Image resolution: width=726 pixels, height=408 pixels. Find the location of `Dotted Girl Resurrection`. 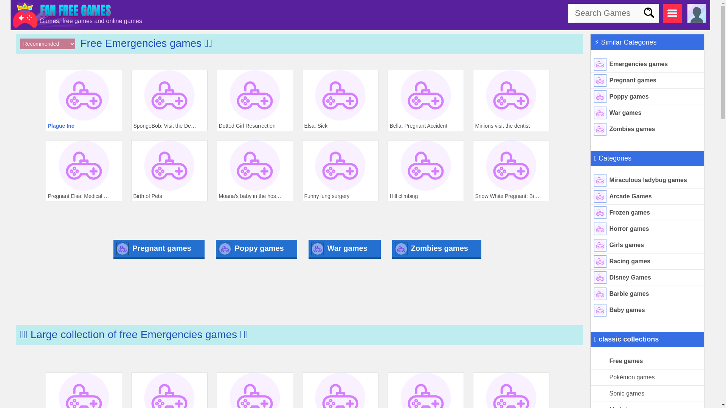

Dotted Girl Resurrection is located at coordinates (254, 100).